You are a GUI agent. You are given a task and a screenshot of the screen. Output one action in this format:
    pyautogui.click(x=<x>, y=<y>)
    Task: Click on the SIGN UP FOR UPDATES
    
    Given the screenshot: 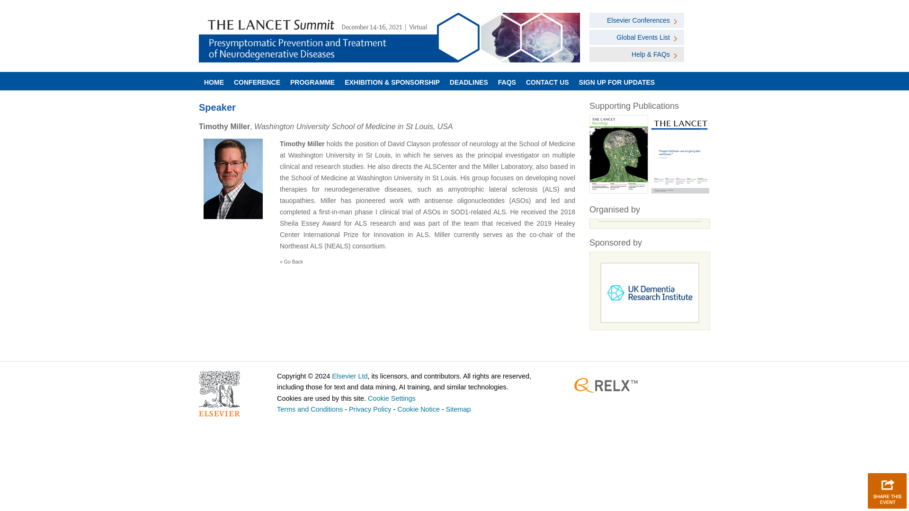 What is the action you would take?
    pyautogui.click(x=616, y=81)
    